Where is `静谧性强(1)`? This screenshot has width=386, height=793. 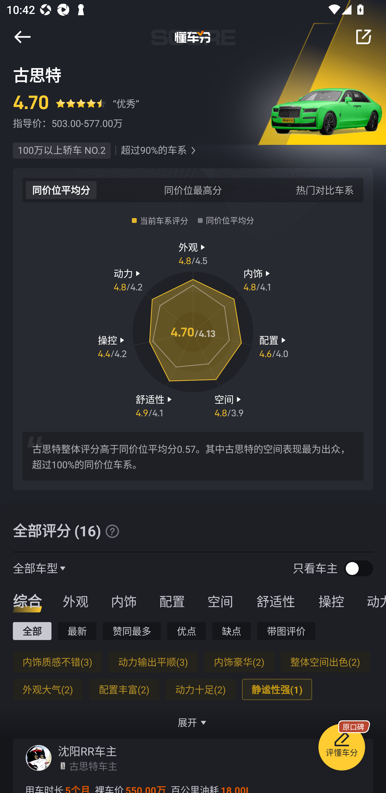 静谧性强(1) is located at coordinates (277, 689).